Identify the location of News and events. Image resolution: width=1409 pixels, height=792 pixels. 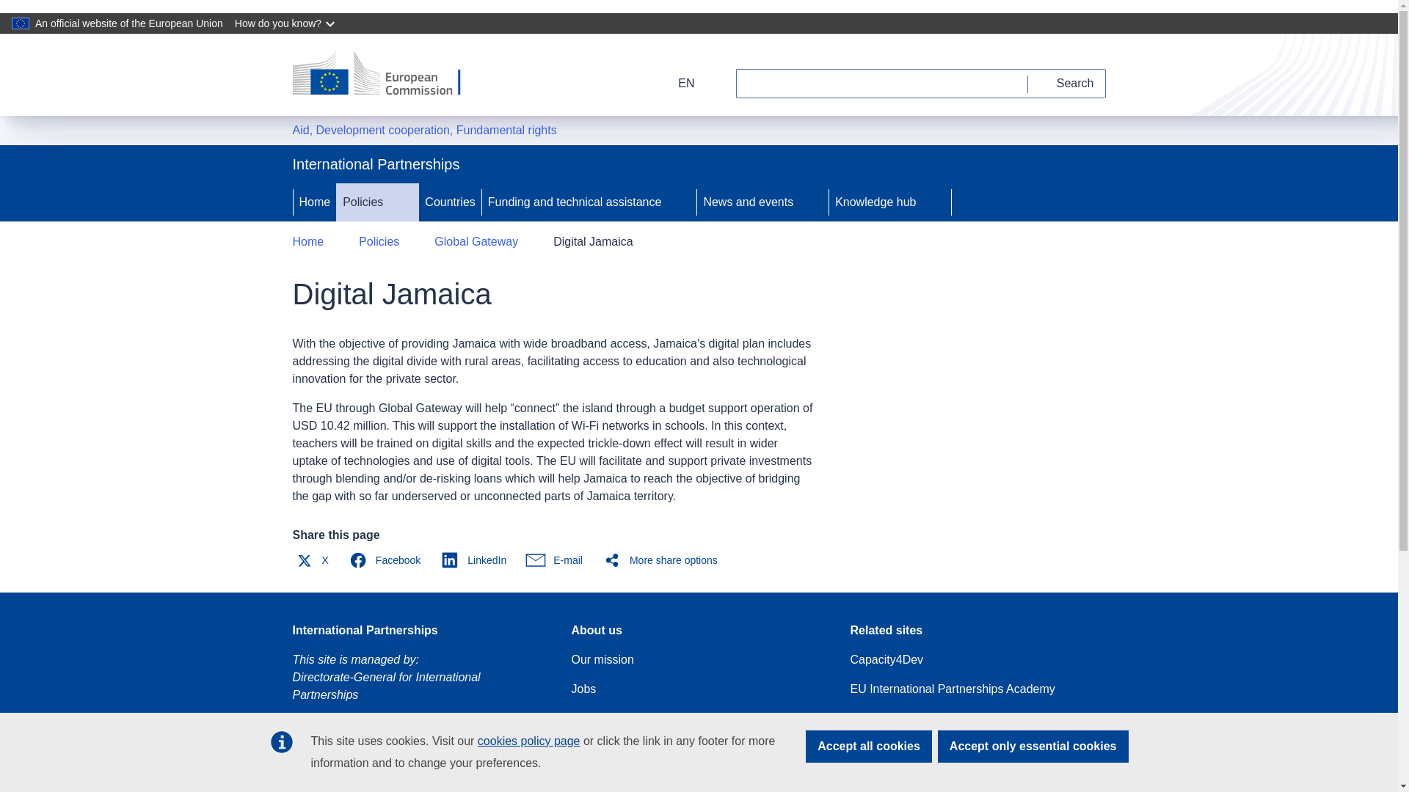
(746, 202).